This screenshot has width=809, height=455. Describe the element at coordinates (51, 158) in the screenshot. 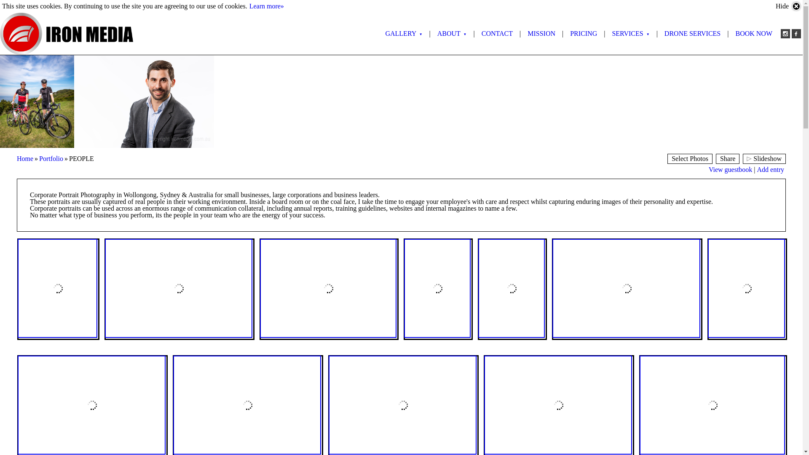

I see `Portfolio` at that location.